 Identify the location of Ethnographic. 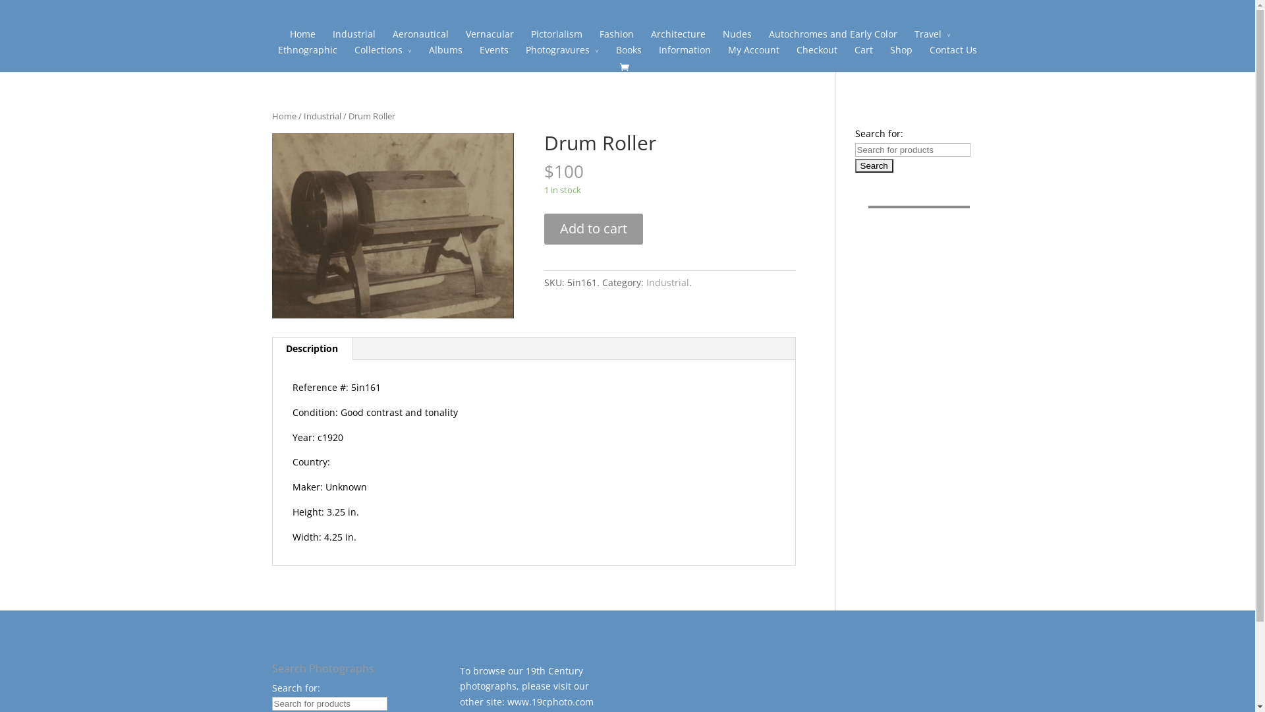
(308, 55).